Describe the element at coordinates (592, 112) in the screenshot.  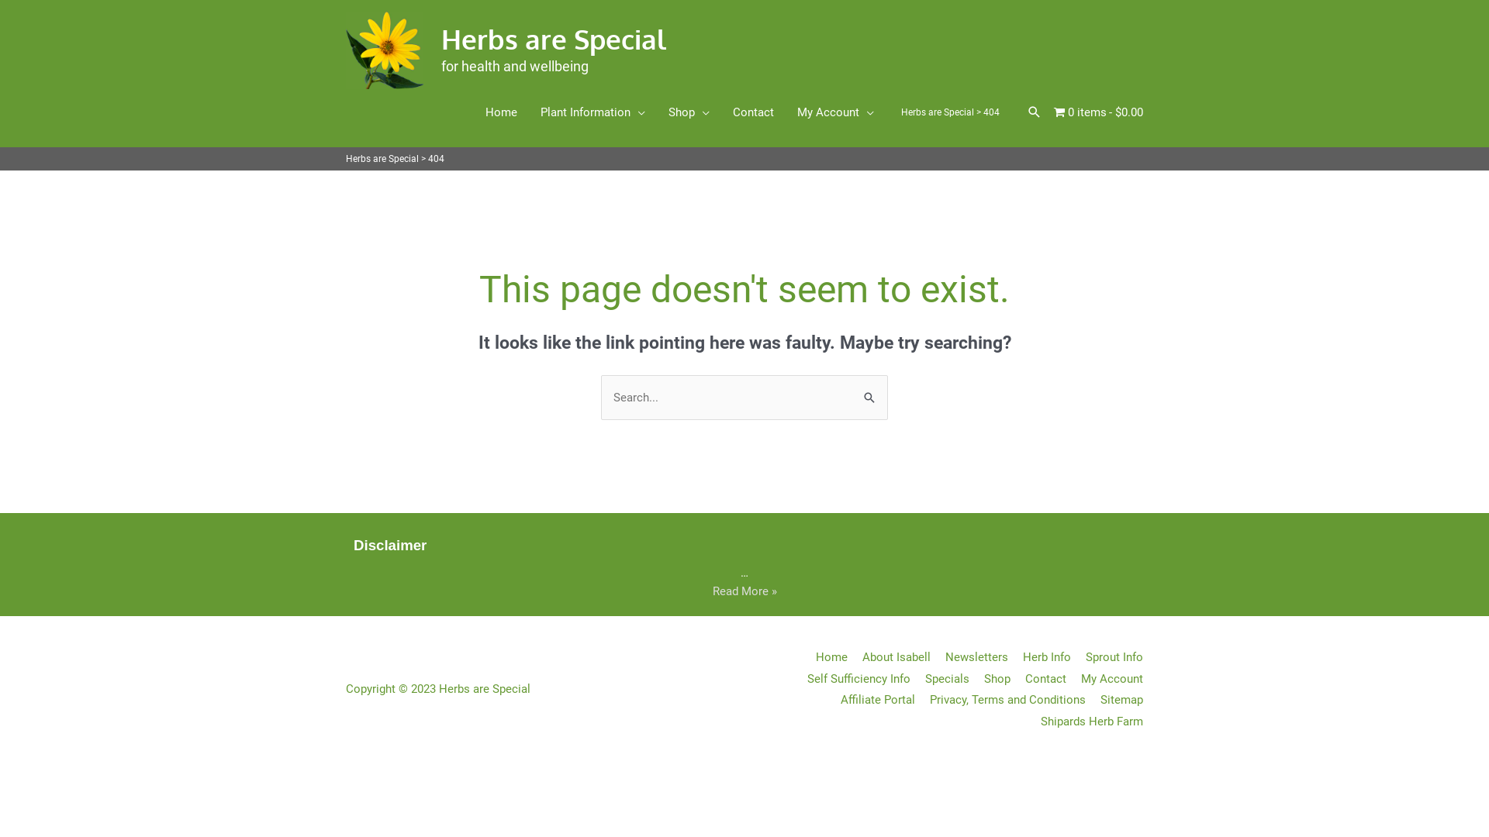
I see `Plant Information` at that location.